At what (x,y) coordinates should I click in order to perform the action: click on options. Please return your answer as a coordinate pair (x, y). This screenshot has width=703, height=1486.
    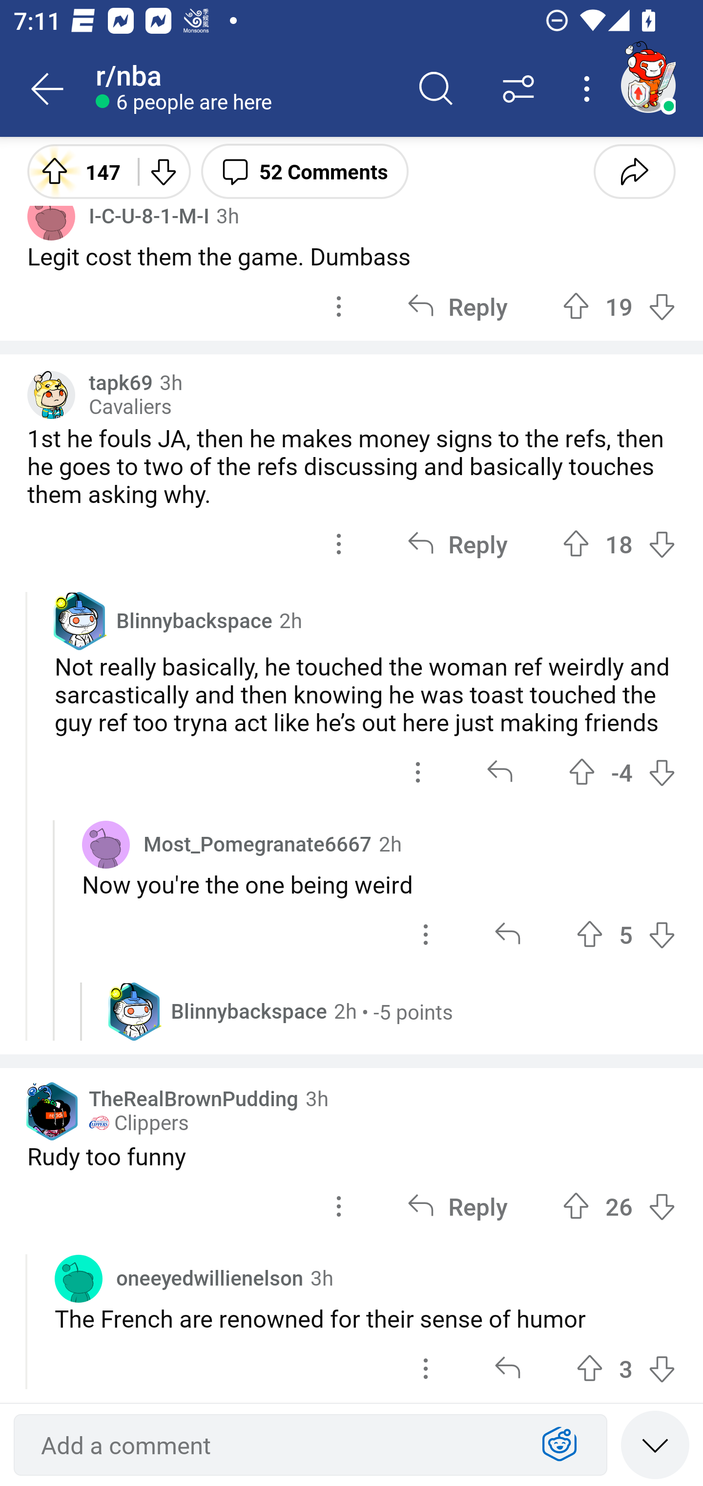
    Looking at the image, I should click on (339, 306).